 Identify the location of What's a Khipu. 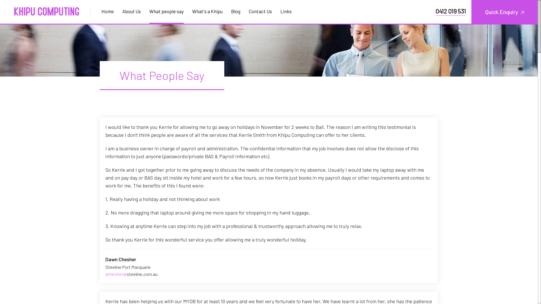
(207, 11).